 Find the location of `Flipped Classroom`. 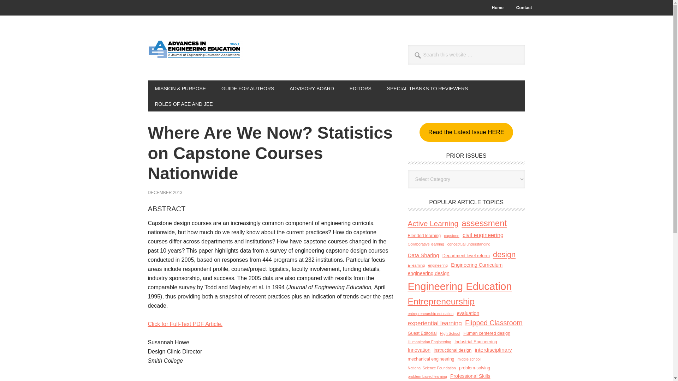

Flipped Classroom is located at coordinates (494, 323).